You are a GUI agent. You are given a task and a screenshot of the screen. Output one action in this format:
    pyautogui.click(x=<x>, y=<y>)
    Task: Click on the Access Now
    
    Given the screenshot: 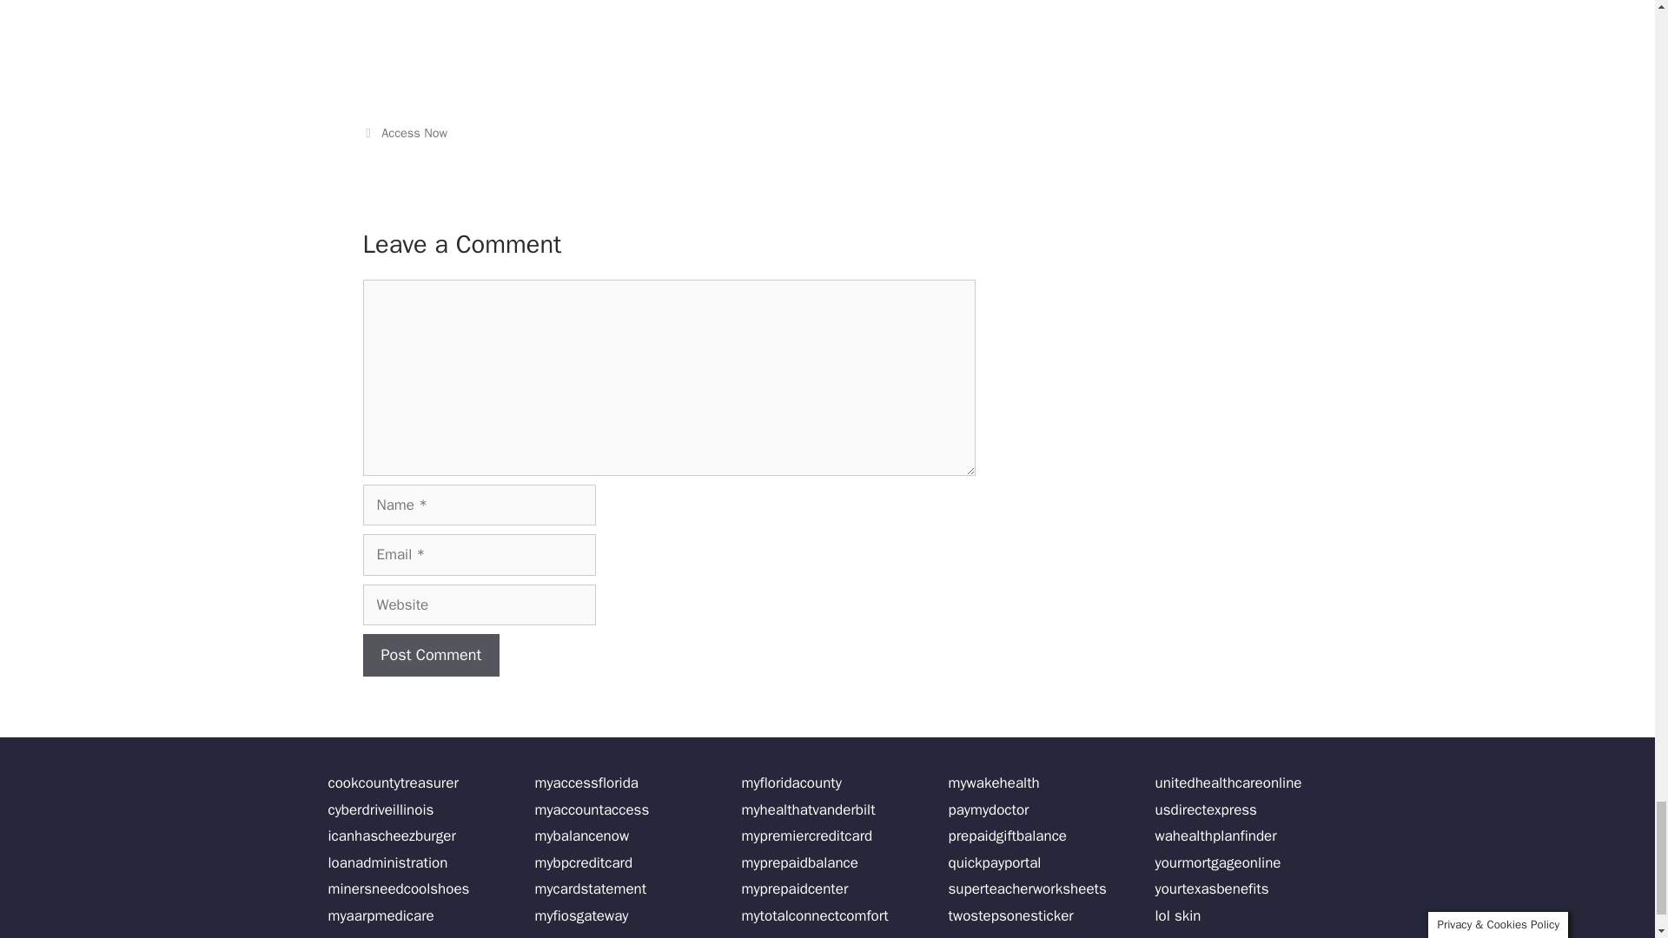 What is the action you would take?
    pyautogui.click(x=414, y=132)
    